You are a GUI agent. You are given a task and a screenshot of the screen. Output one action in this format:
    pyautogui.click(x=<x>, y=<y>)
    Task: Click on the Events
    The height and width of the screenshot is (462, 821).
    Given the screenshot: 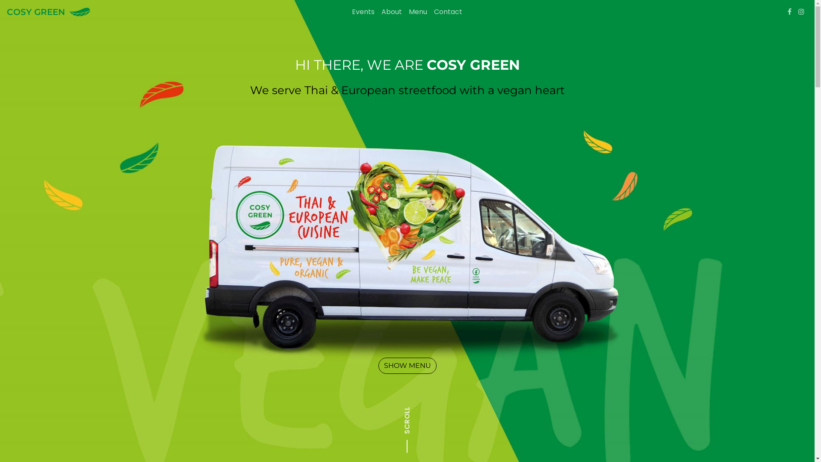 What is the action you would take?
    pyautogui.click(x=360, y=364)
    